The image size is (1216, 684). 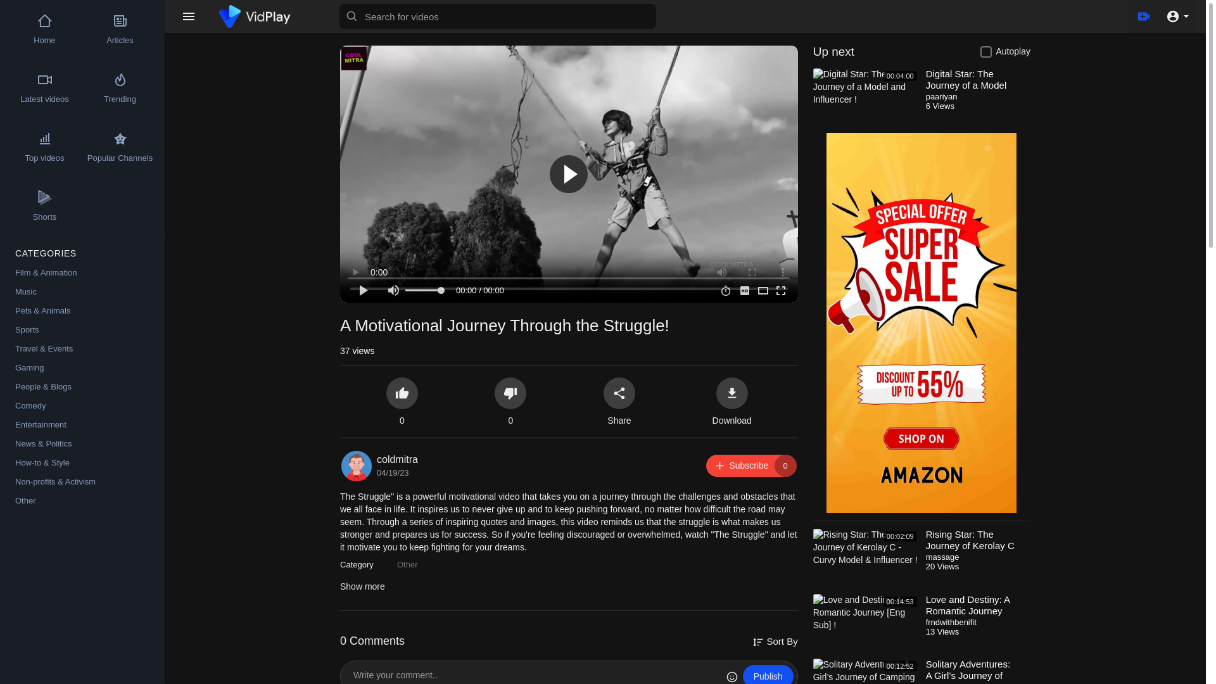 What do you see at coordinates (866, 671) in the screenshot?
I see `00:12:52` at bounding box center [866, 671].